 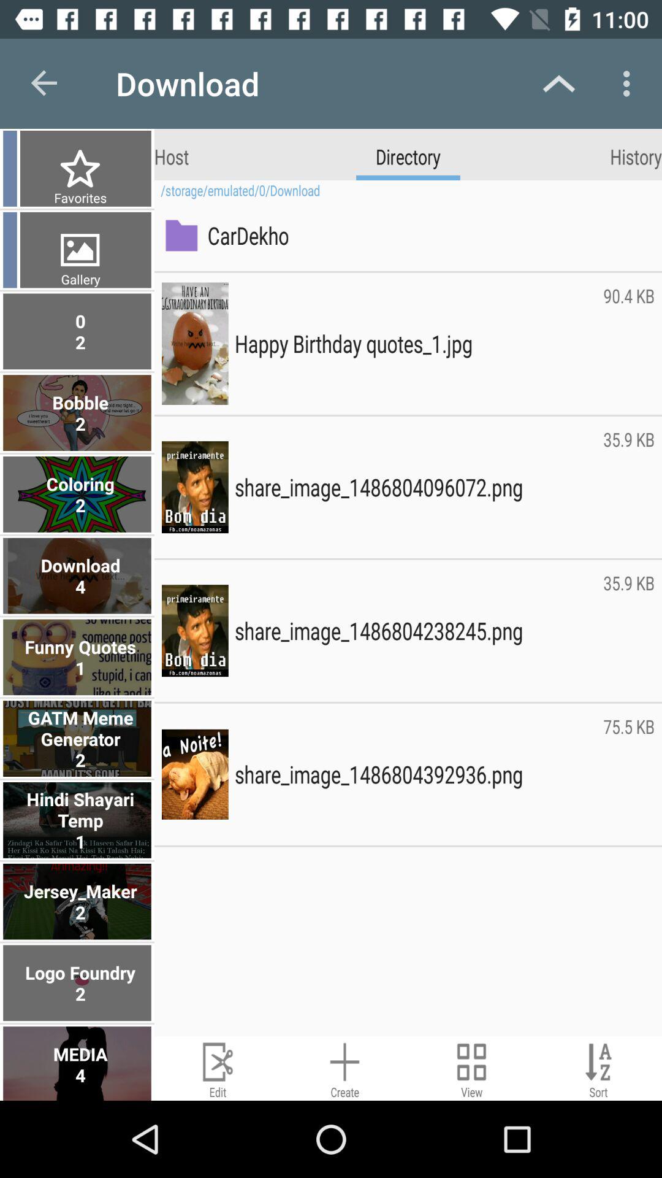 What do you see at coordinates (78, 1063) in the screenshot?
I see `select media
4` at bounding box center [78, 1063].